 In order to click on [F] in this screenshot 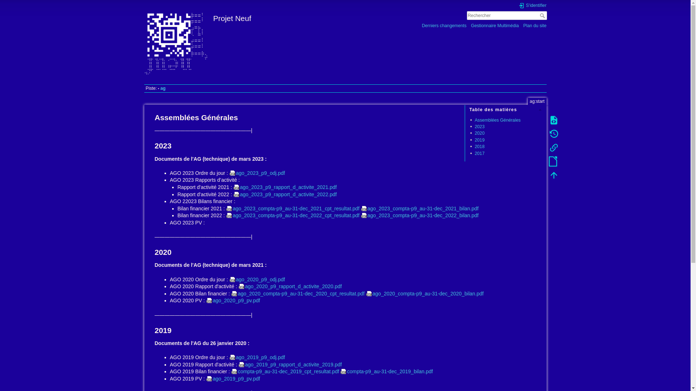, I will do `click(507, 16)`.